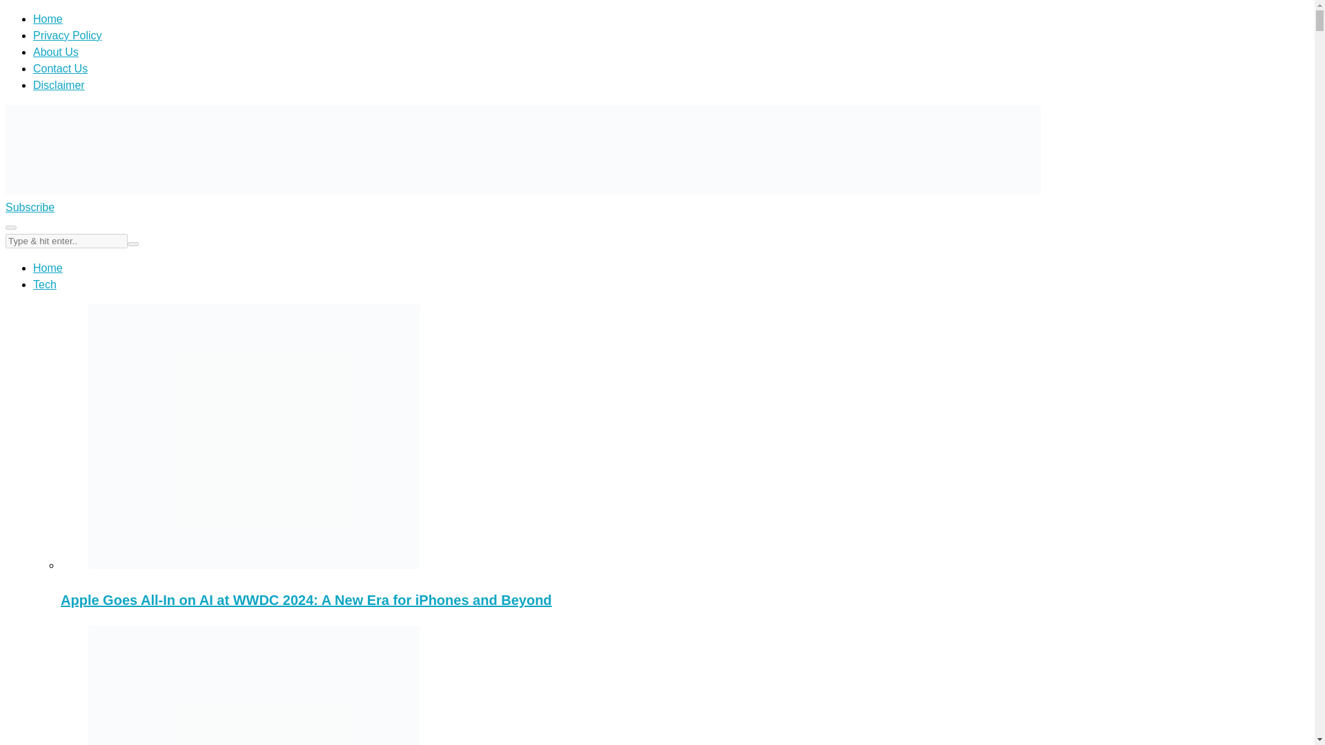  What do you see at coordinates (132, 244) in the screenshot?
I see `Go` at bounding box center [132, 244].